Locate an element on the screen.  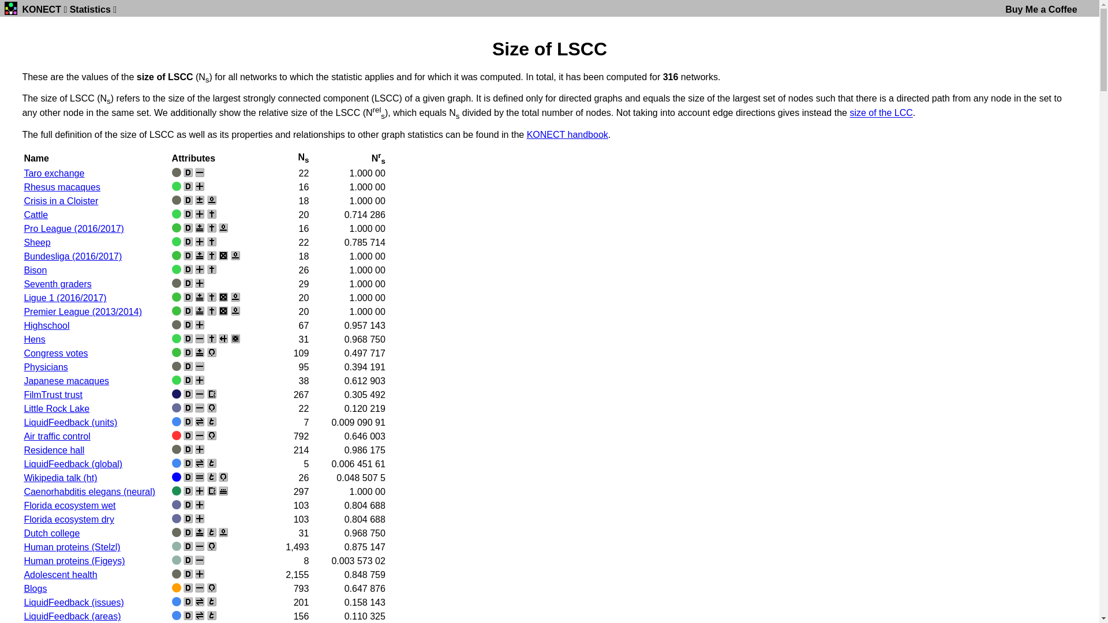
Signed, possibly weighted, multiple edges is located at coordinates (200, 311).